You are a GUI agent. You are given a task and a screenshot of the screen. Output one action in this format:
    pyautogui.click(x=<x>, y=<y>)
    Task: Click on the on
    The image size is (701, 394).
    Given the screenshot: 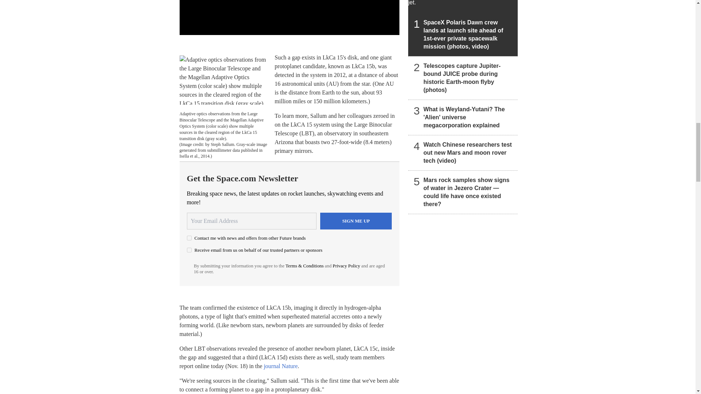 What is the action you would take?
    pyautogui.click(x=189, y=250)
    